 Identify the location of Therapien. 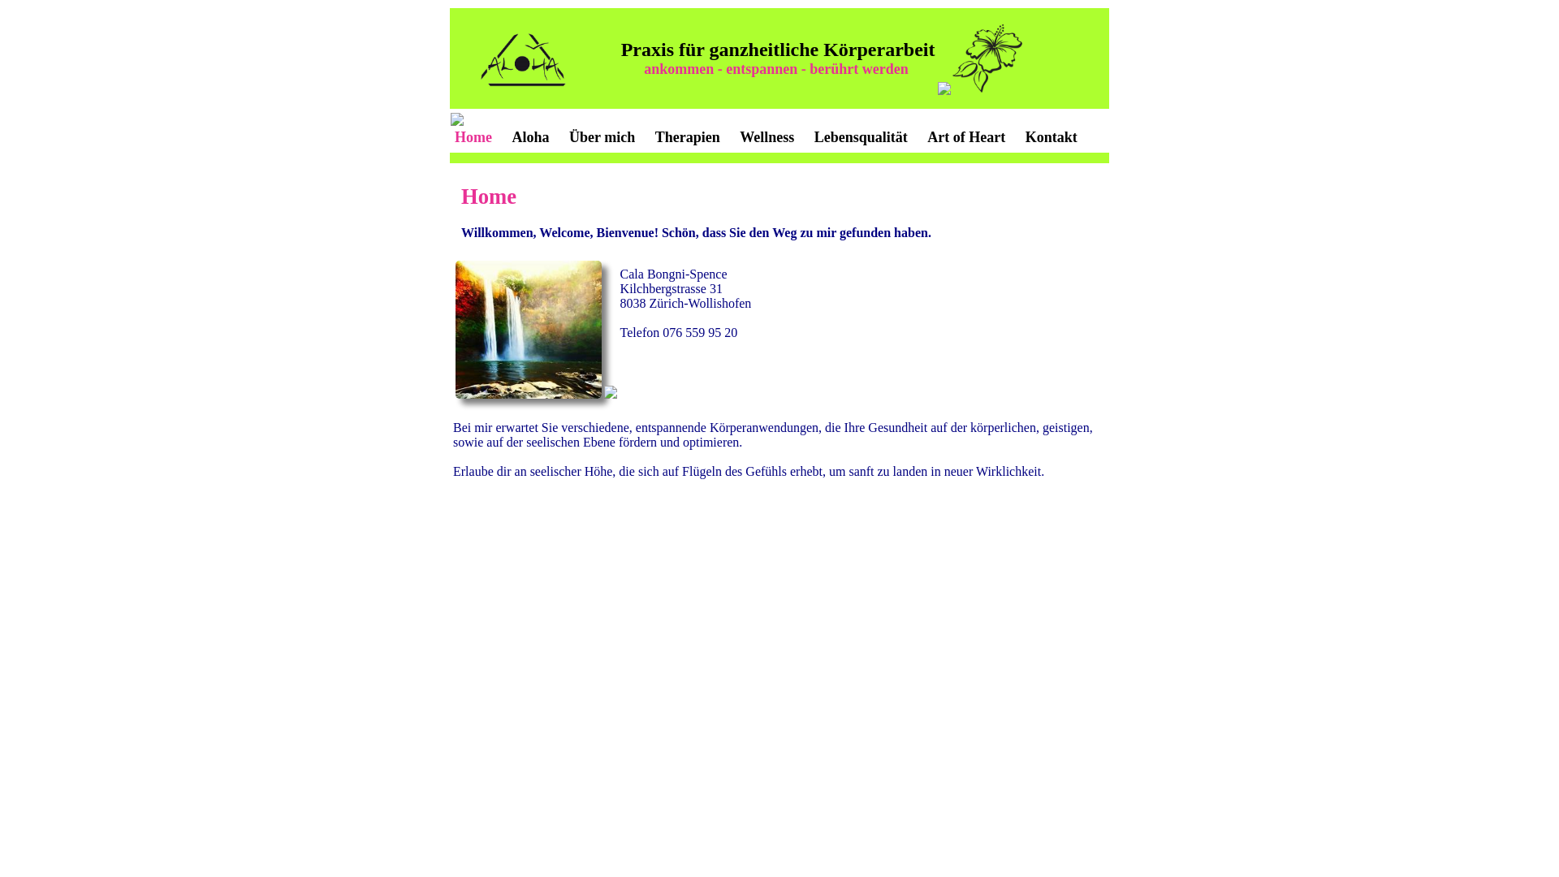
(689, 137).